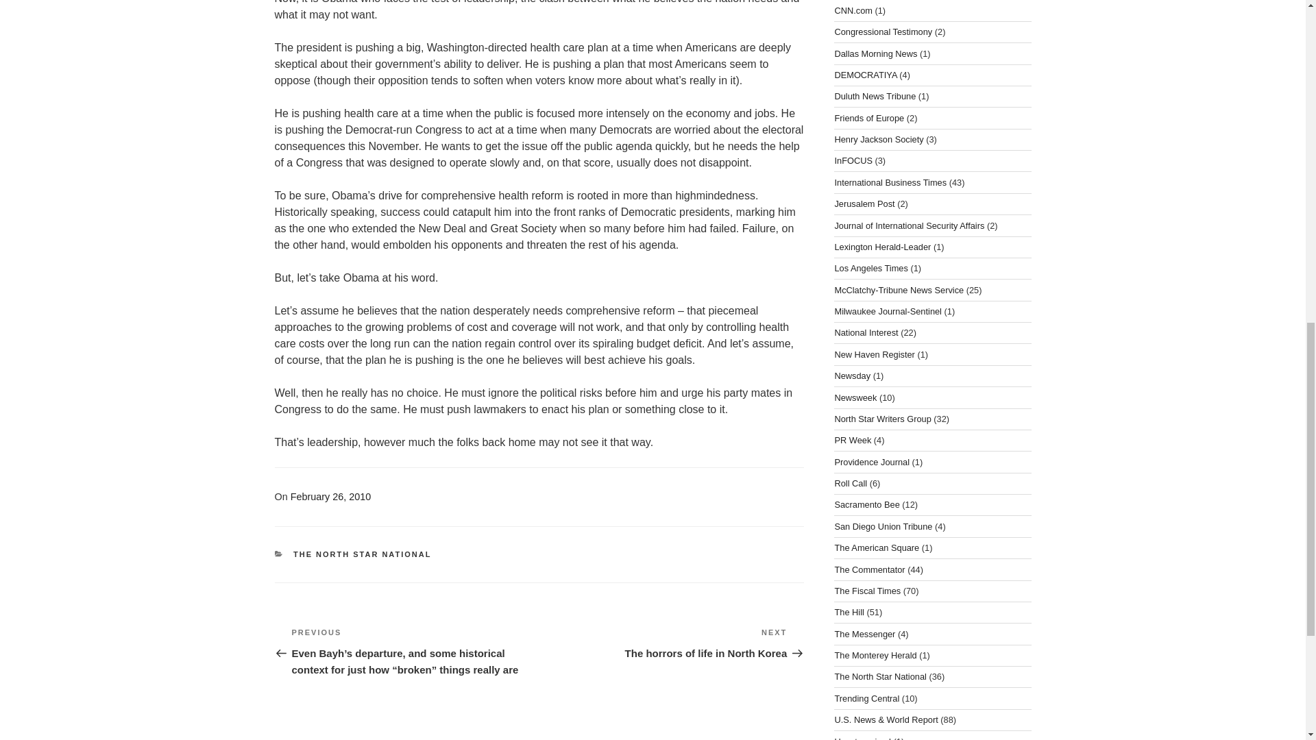 The image size is (1316, 740). What do you see at coordinates (852, 375) in the screenshot?
I see `Henry Jackson Society` at bounding box center [852, 375].